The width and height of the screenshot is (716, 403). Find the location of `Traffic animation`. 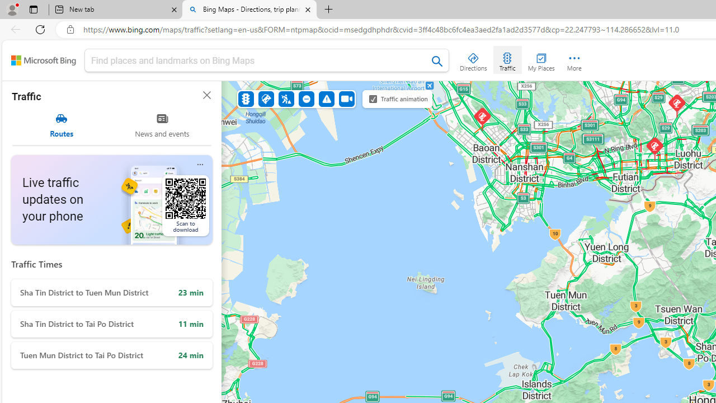

Traffic animation is located at coordinates (373, 99).